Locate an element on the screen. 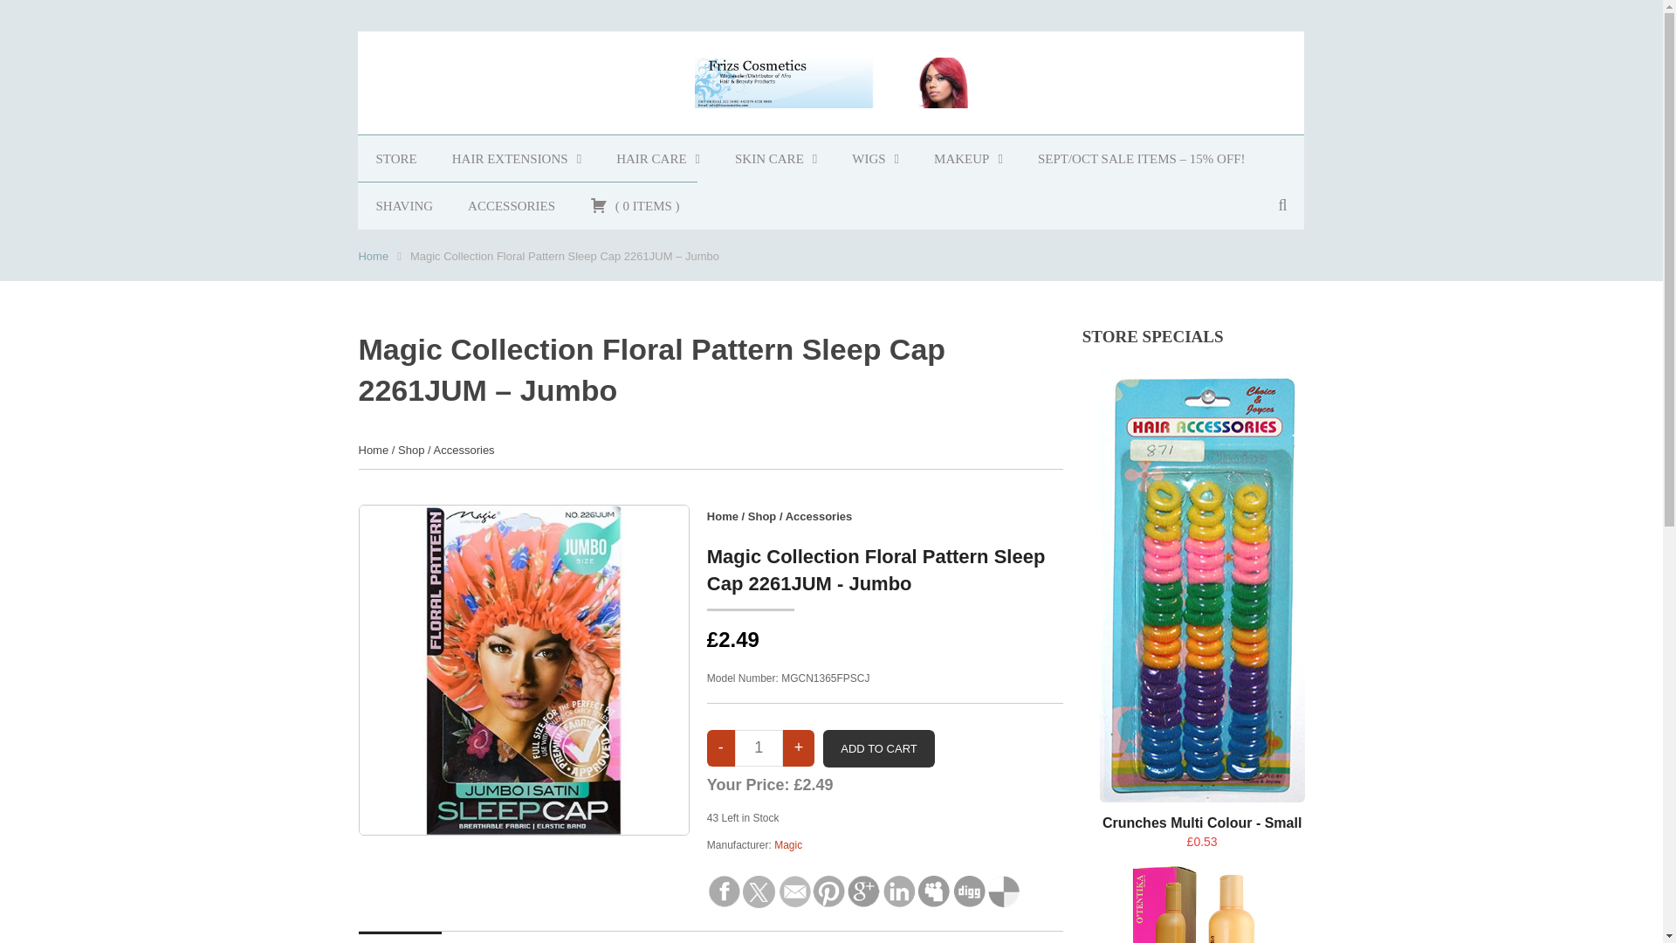 The height and width of the screenshot is (943, 1676). STORE is located at coordinates (396, 159).